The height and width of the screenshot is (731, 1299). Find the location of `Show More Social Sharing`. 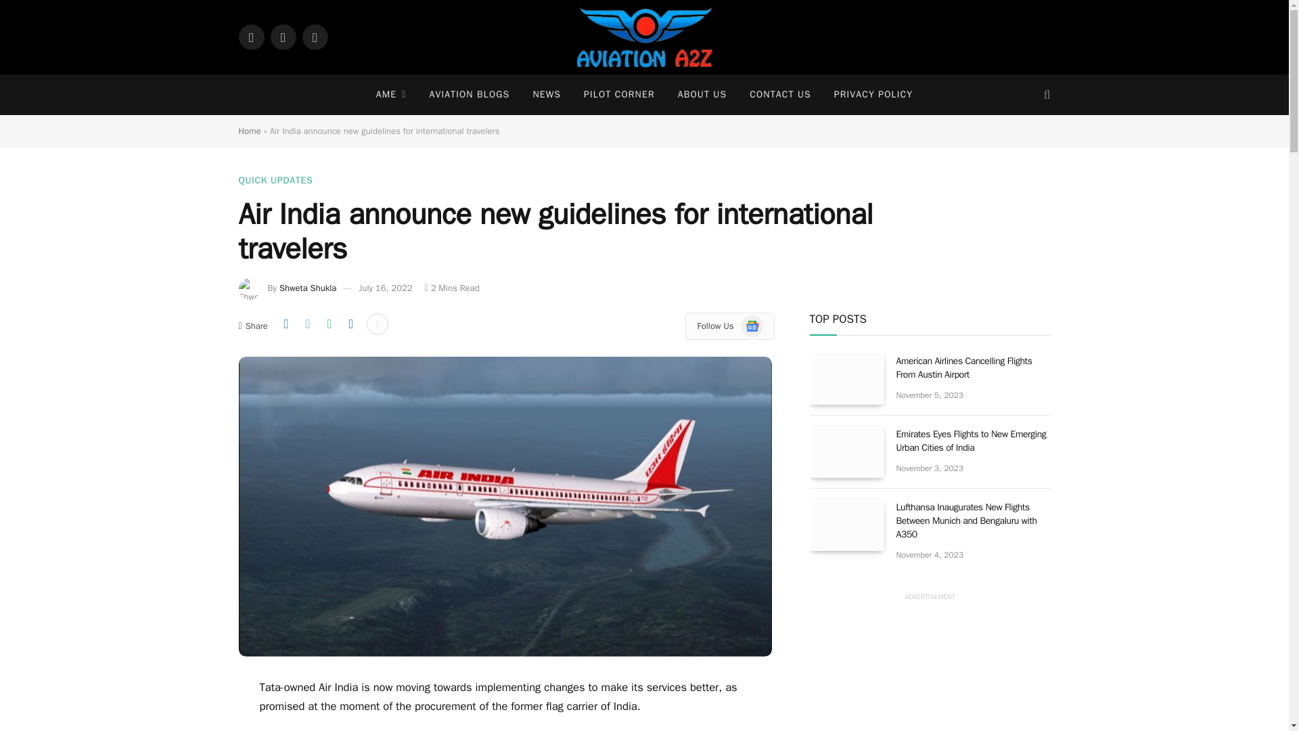

Show More Social Sharing is located at coordinates (378, 324).